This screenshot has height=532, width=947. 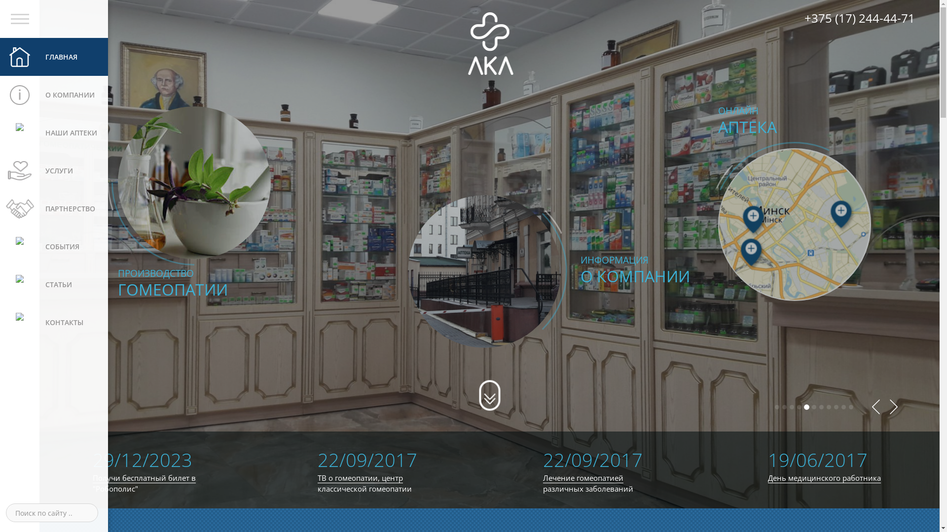 What do you see at coordinates (822, 407) in the screenshot?
I see `7` at bounding box center [822, 407].